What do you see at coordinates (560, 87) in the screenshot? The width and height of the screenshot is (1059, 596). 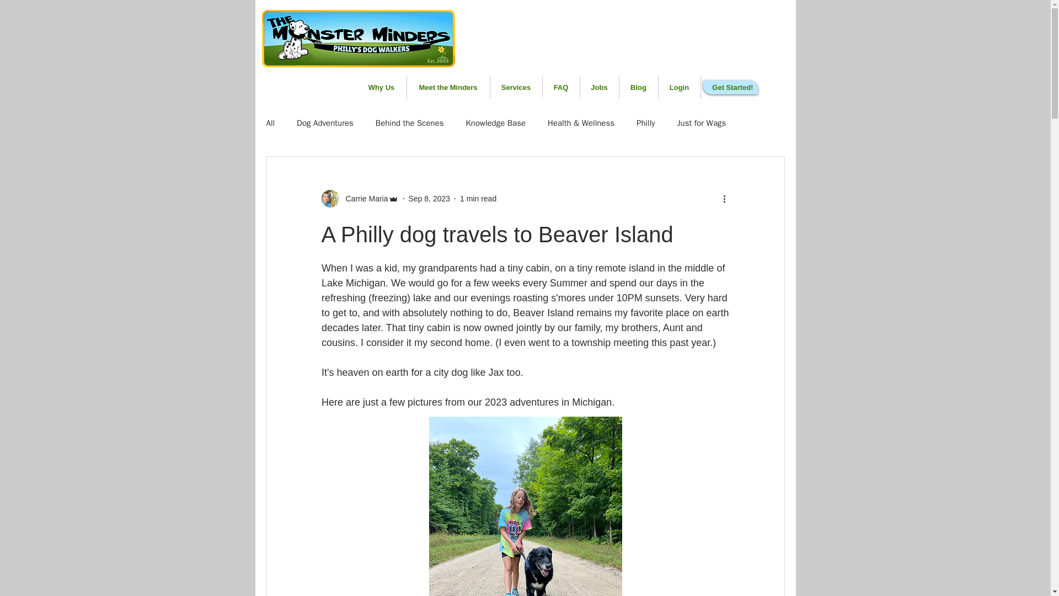 I see `FAQ` at bounding box center [560, 87].